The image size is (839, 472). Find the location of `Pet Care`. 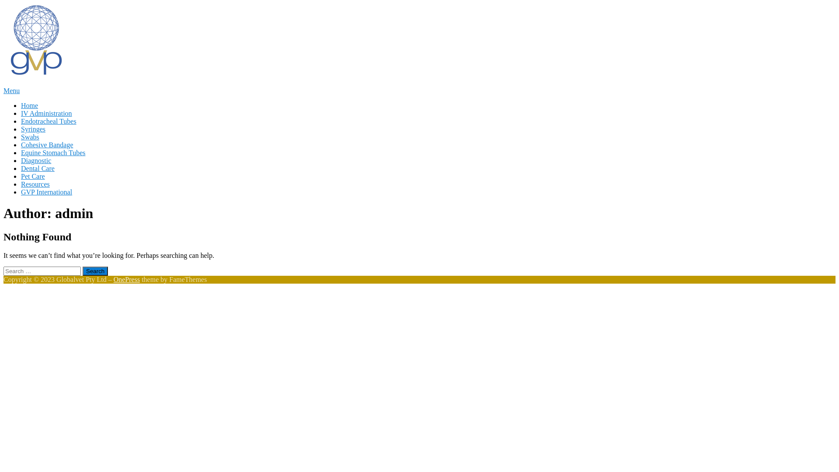

Pet Care is located at coordinates (33, 177).